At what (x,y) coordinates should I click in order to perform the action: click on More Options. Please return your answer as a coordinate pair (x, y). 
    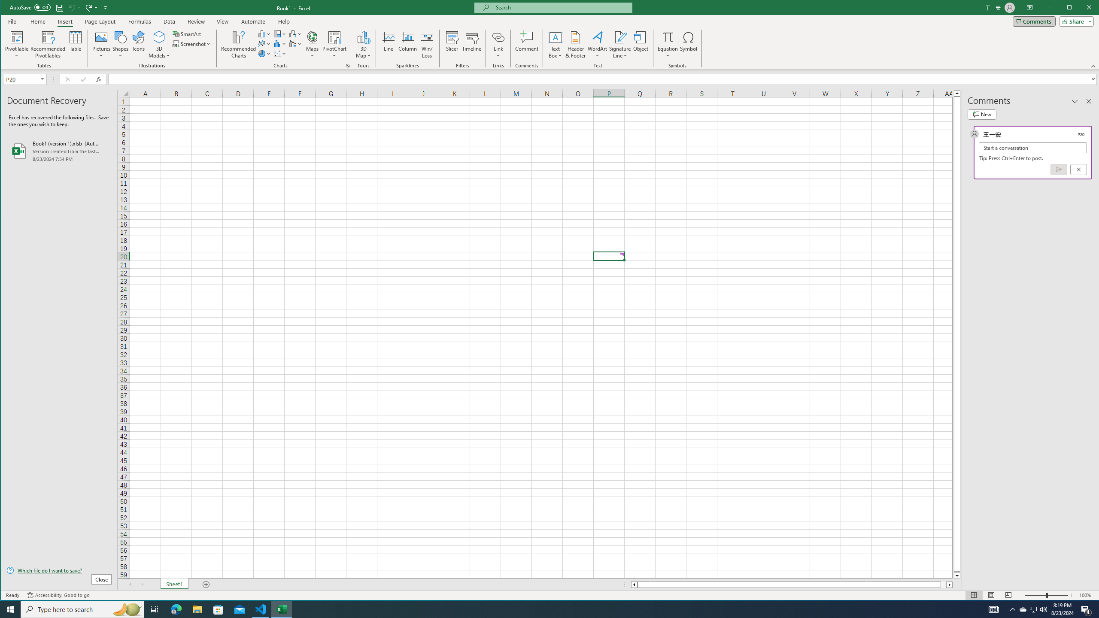
    Looking at the image, I should click on (284, 21).